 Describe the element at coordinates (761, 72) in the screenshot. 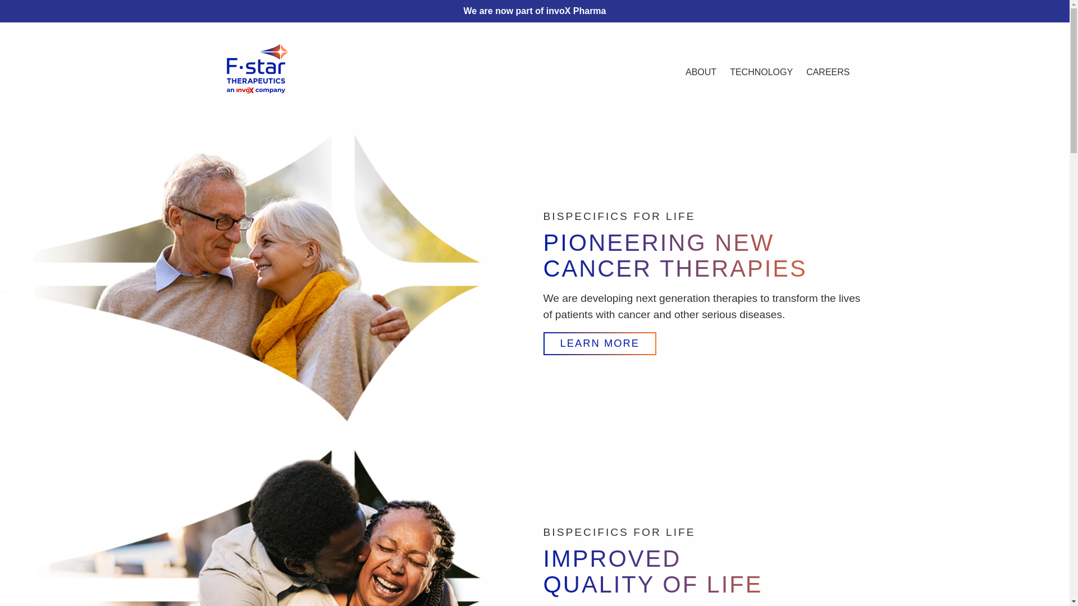

I see `TECHNOLOGY` at that location.